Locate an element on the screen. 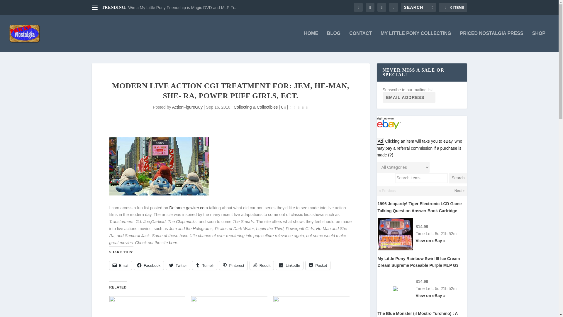  CONTACT is located at coordinates (360, 41).